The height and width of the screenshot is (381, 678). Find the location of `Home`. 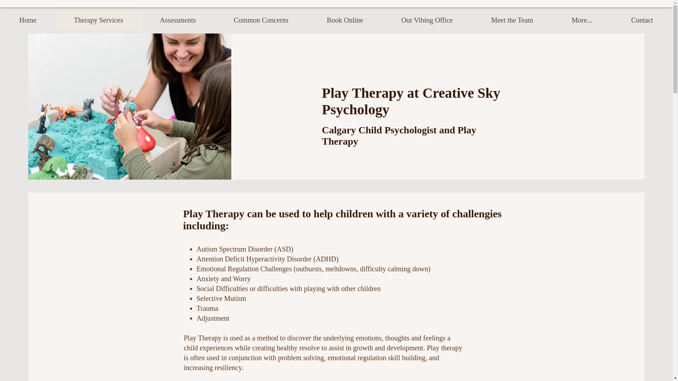

Home is located at coordinates (28, 20).